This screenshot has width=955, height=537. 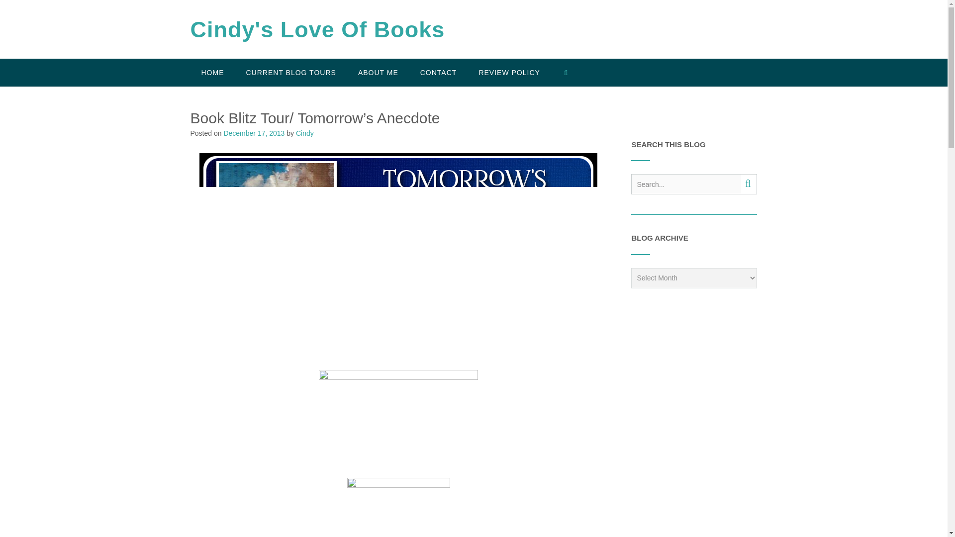 What do you see at coordinates (686, 184) in the screenshot?
I see `Search for:` at bounding box center [686, 184].